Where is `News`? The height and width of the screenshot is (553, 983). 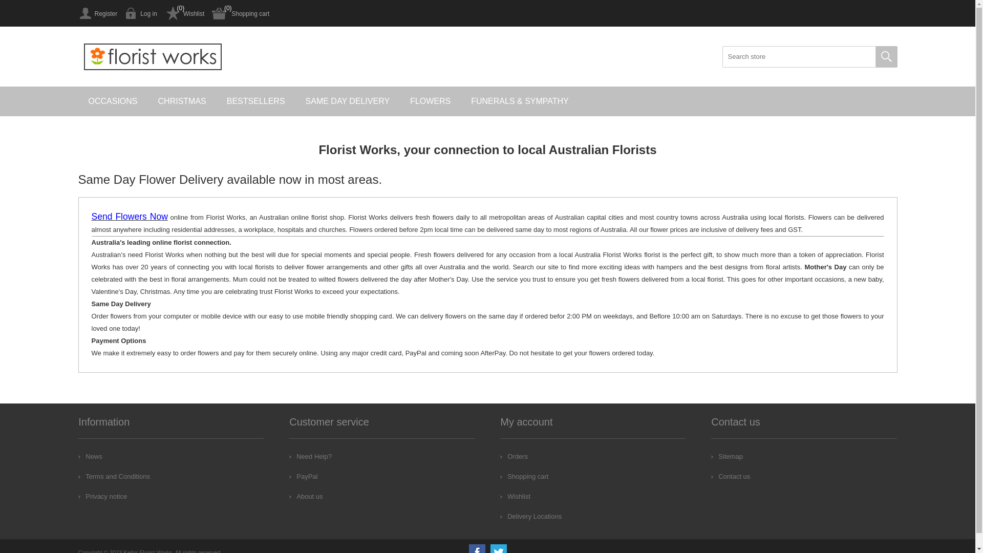 News is located at coordinates (90, 456).